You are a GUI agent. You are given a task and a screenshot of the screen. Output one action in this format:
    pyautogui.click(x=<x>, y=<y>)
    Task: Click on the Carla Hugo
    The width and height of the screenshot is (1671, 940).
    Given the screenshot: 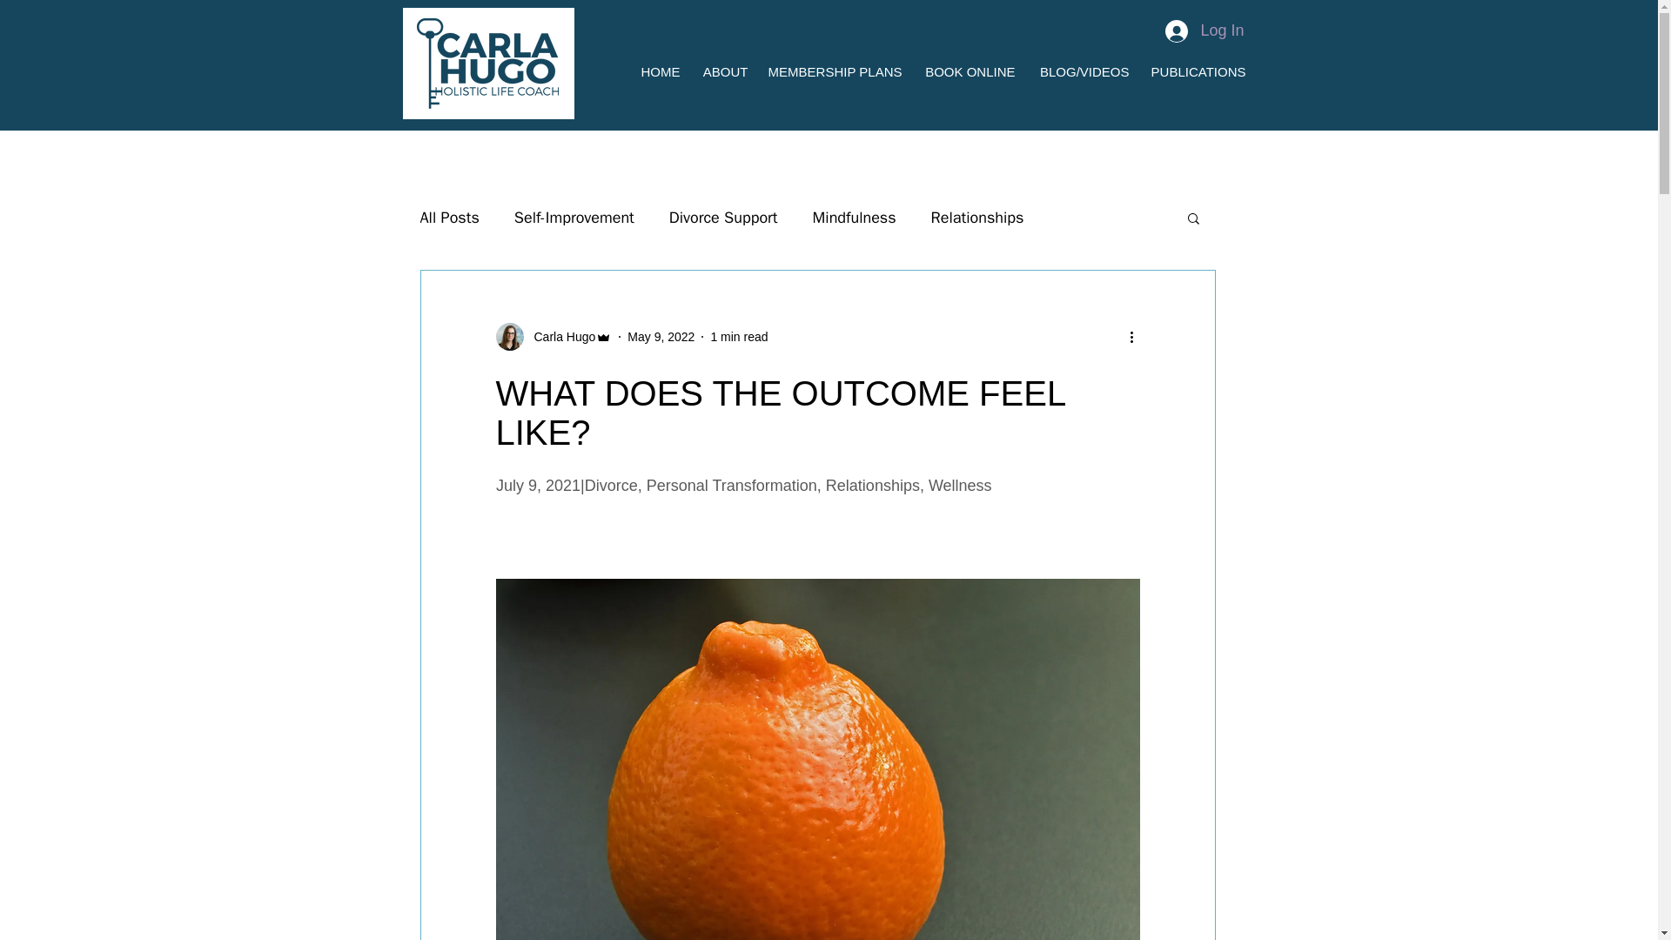 What is the action you would take?
    pyautogui.click(x=560, y=336)
    